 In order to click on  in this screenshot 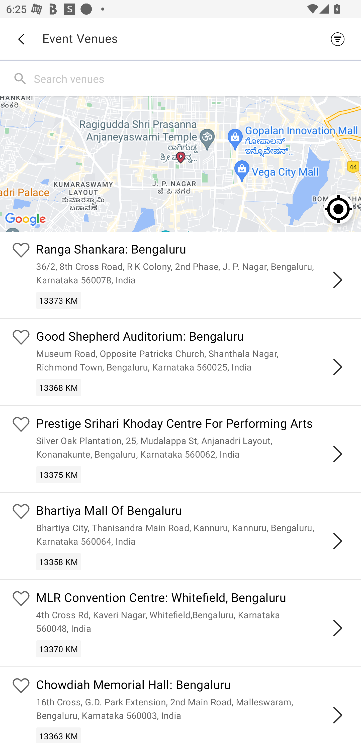, I will do `click(337, 366)`.